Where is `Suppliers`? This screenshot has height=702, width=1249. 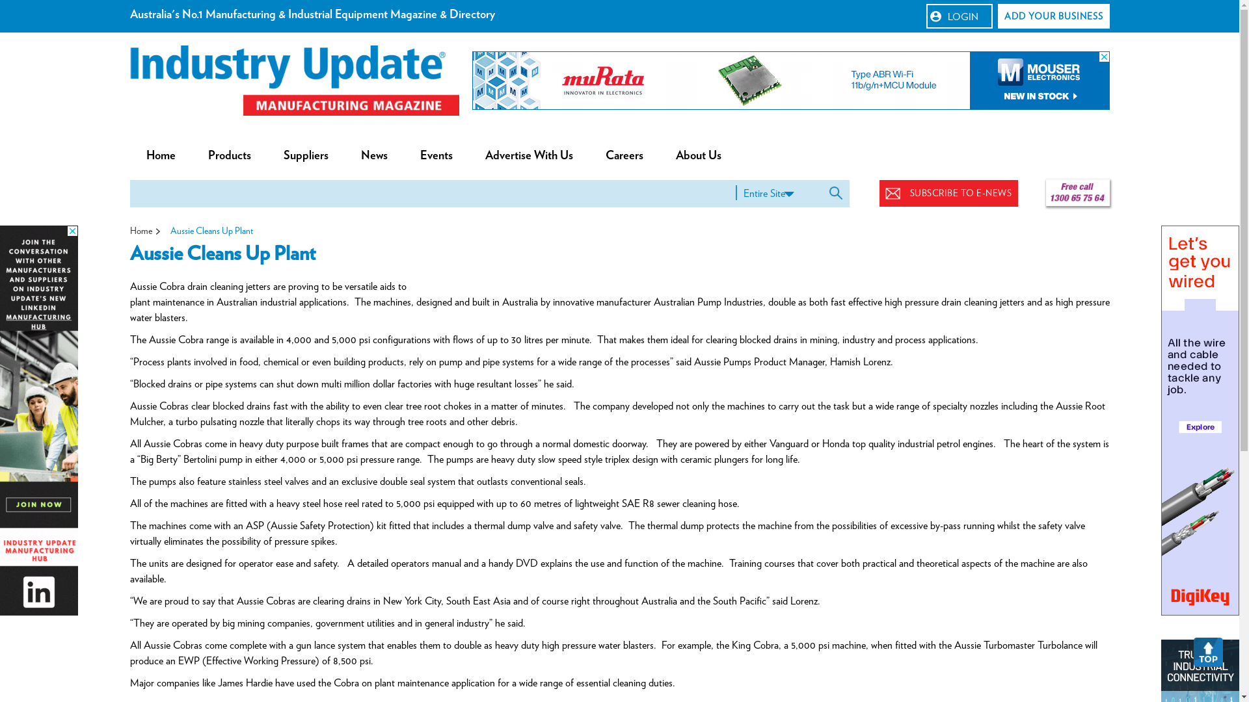
Suppliers is located at coordinates (306, 156).